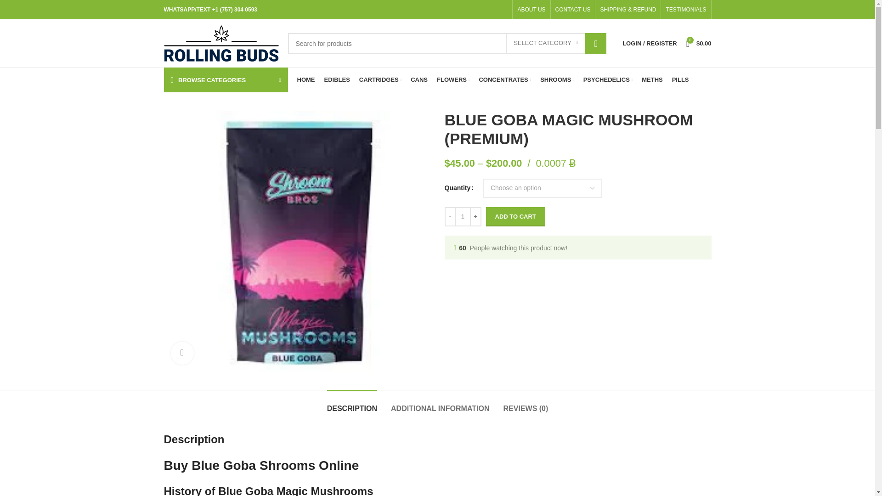 This screenshot has height=496, width=882. What do you see at coordinates (447, 43) in the screenshot?
I see `Search for products` at bounding box center [447, 43].